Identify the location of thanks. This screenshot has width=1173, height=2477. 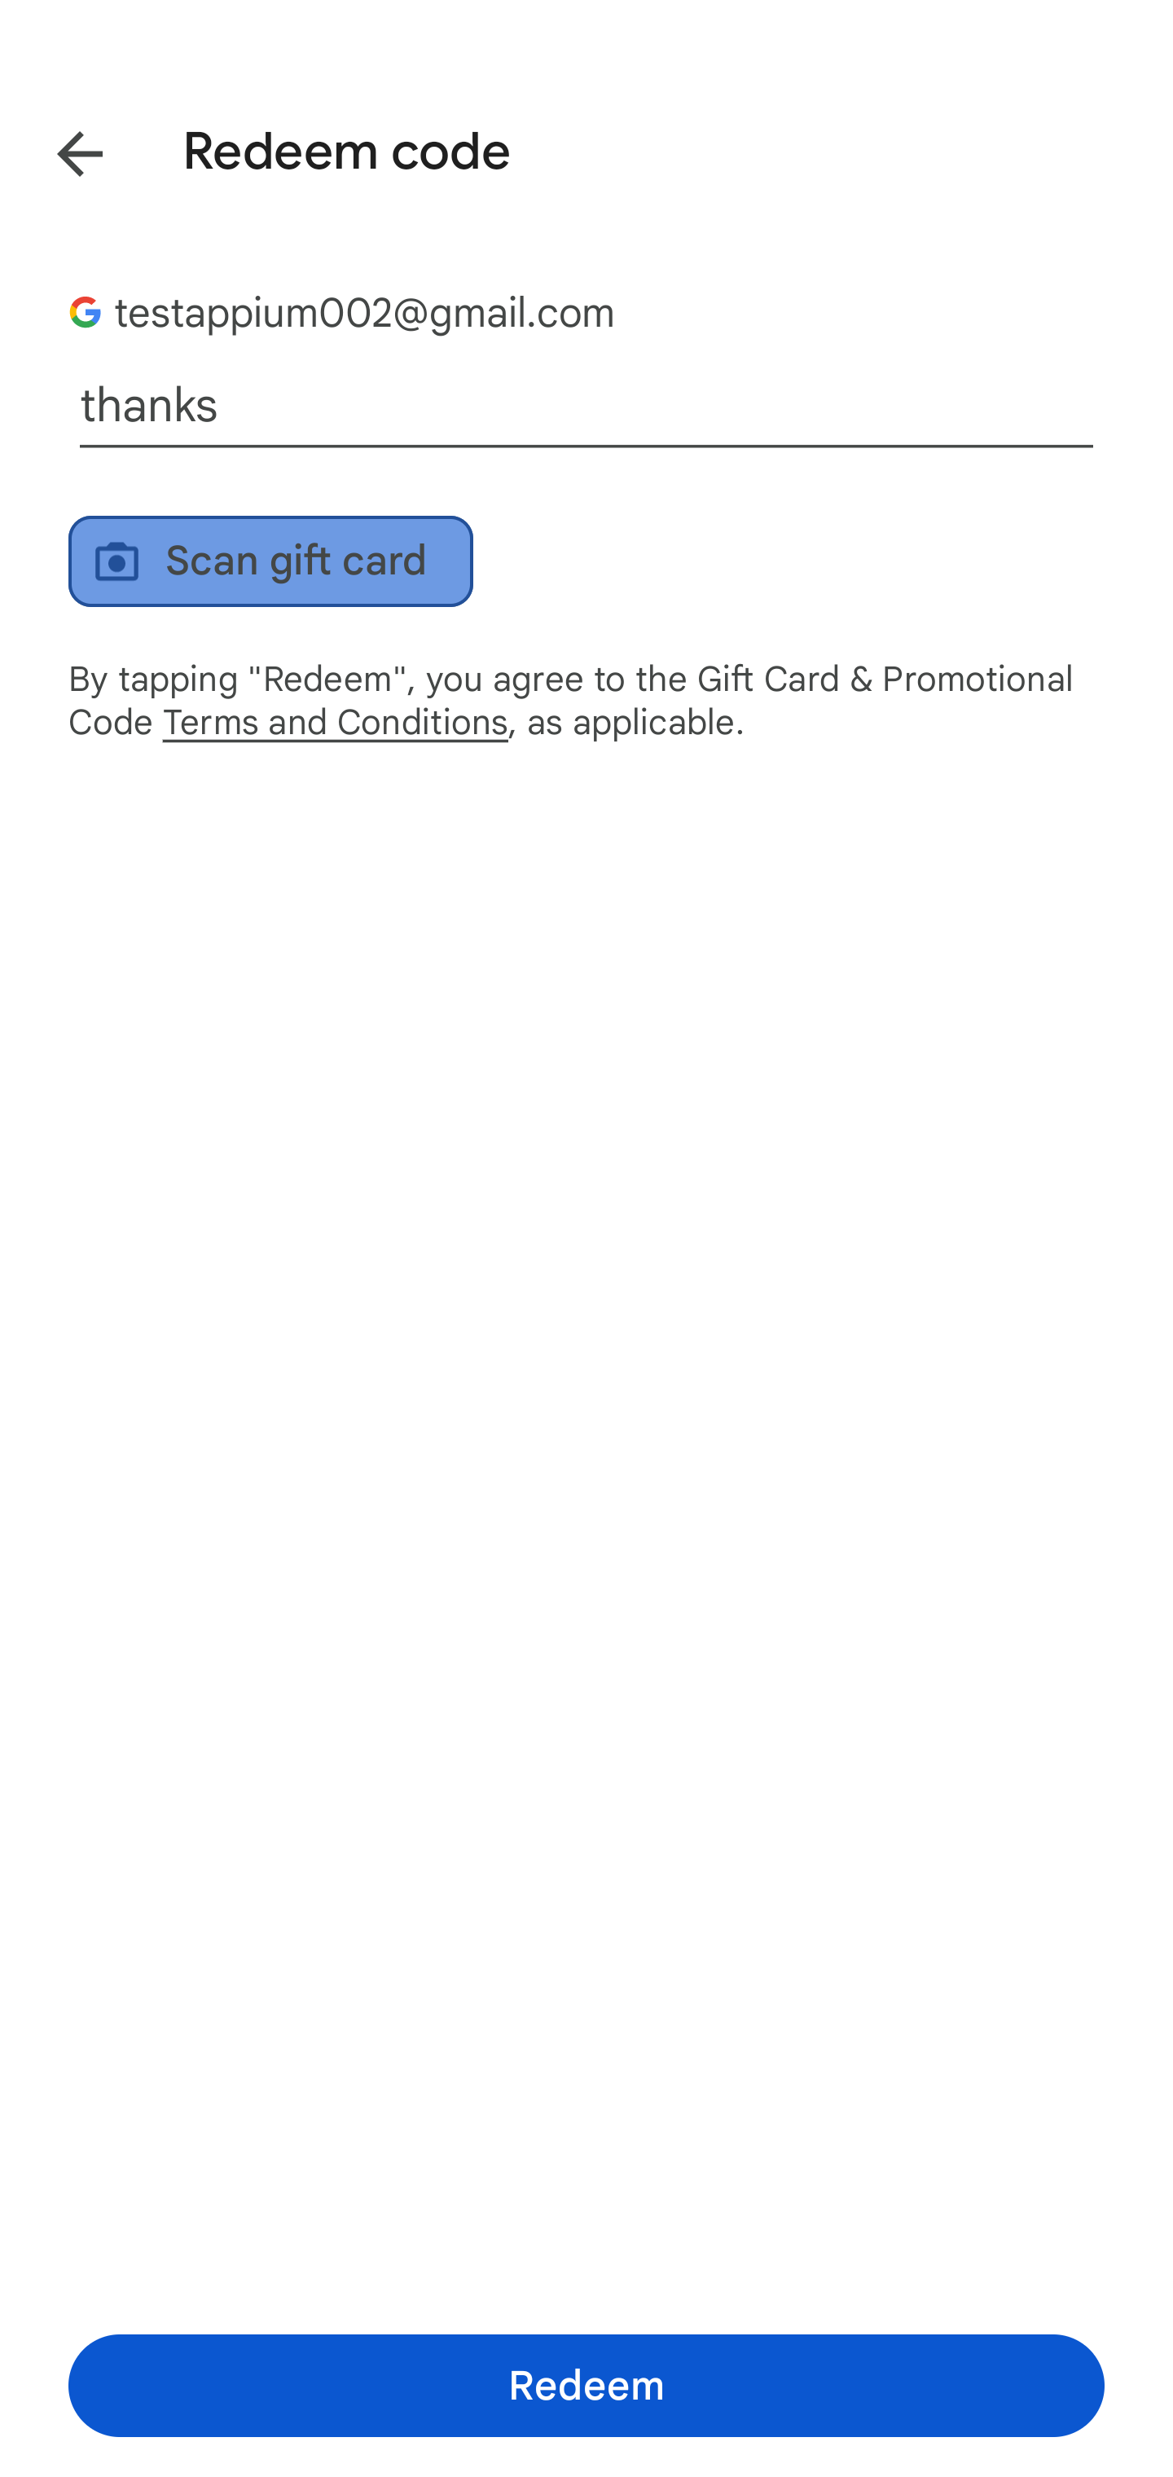
(586, 406).